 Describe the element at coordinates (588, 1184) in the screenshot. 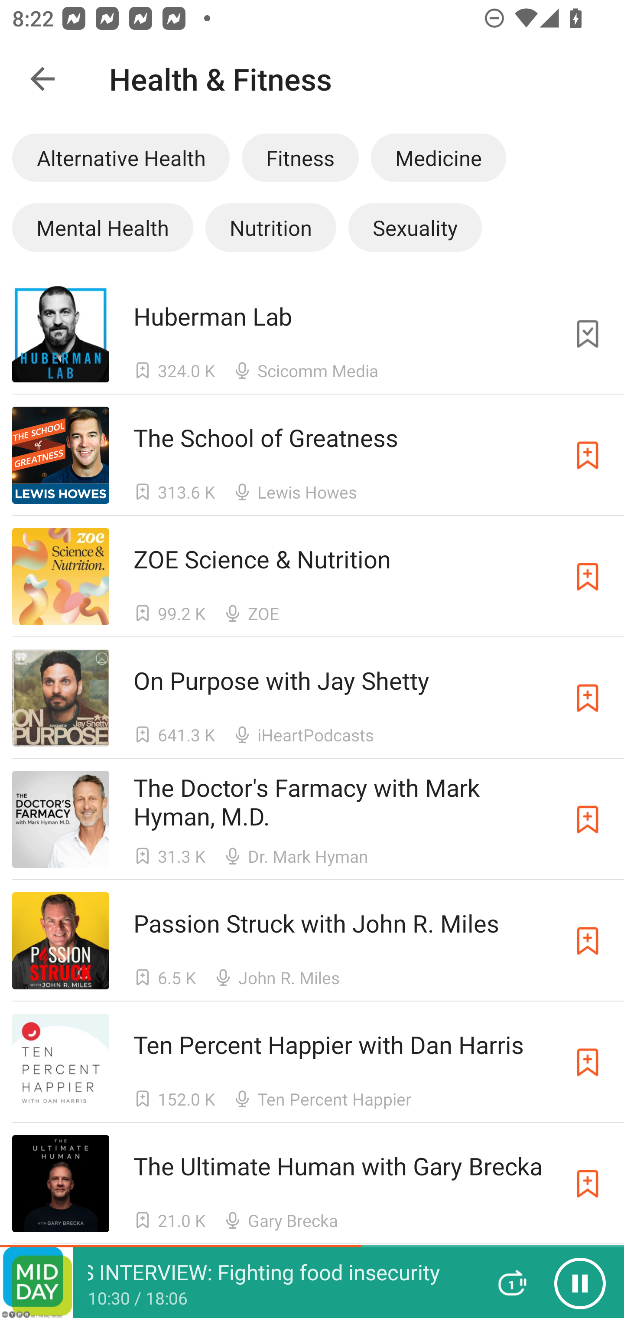

I see `Subscribe` at that location.